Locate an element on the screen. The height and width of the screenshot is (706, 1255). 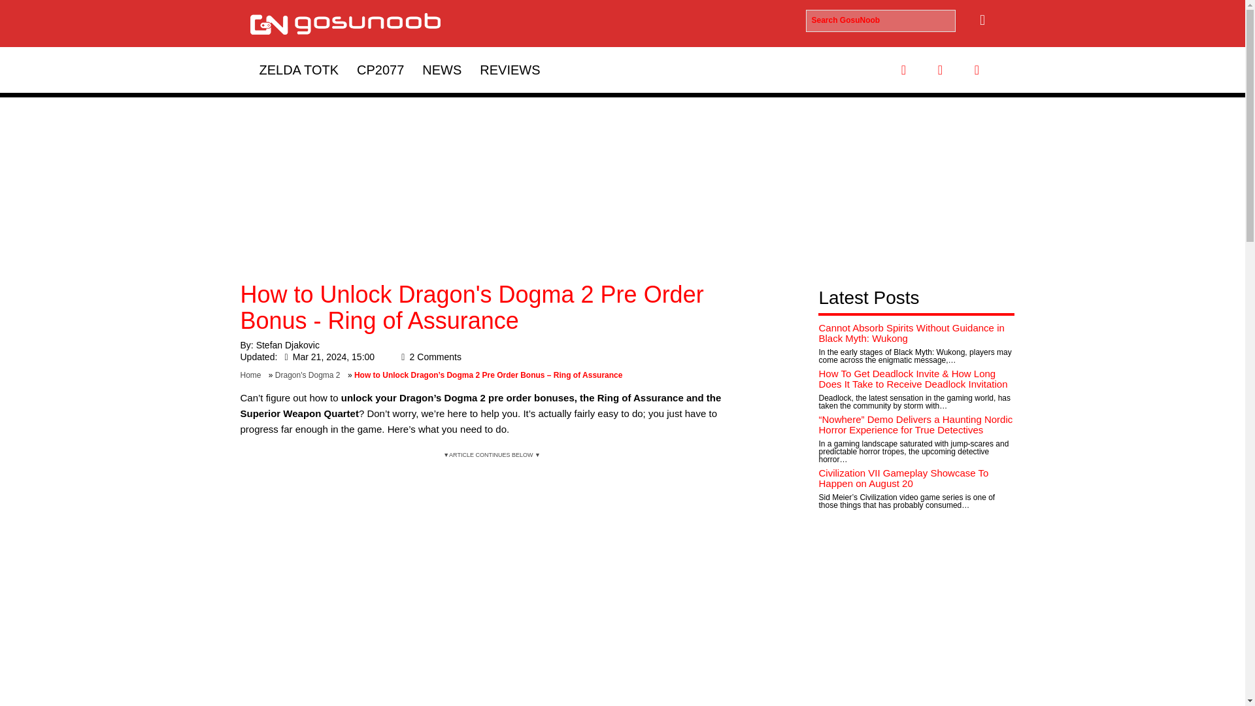
REVIEWS is located at coordinates (510, 69).